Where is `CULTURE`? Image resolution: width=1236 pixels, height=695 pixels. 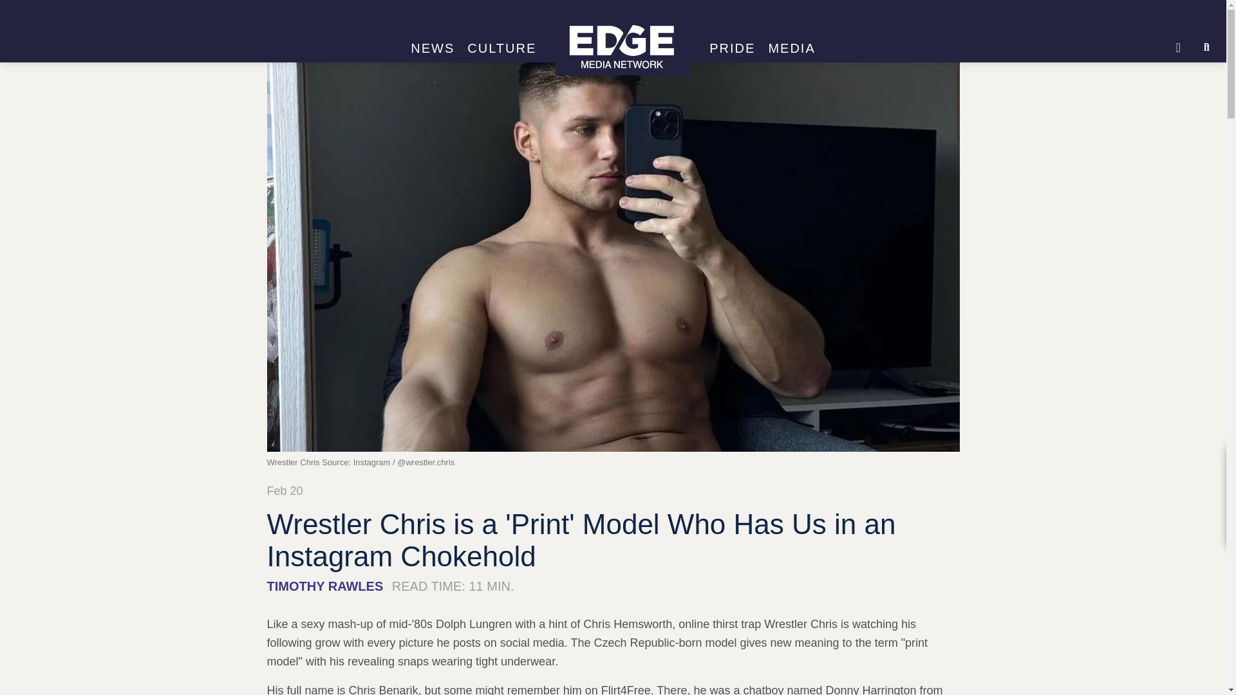
CULTURE is located at coordinates (501, 48).